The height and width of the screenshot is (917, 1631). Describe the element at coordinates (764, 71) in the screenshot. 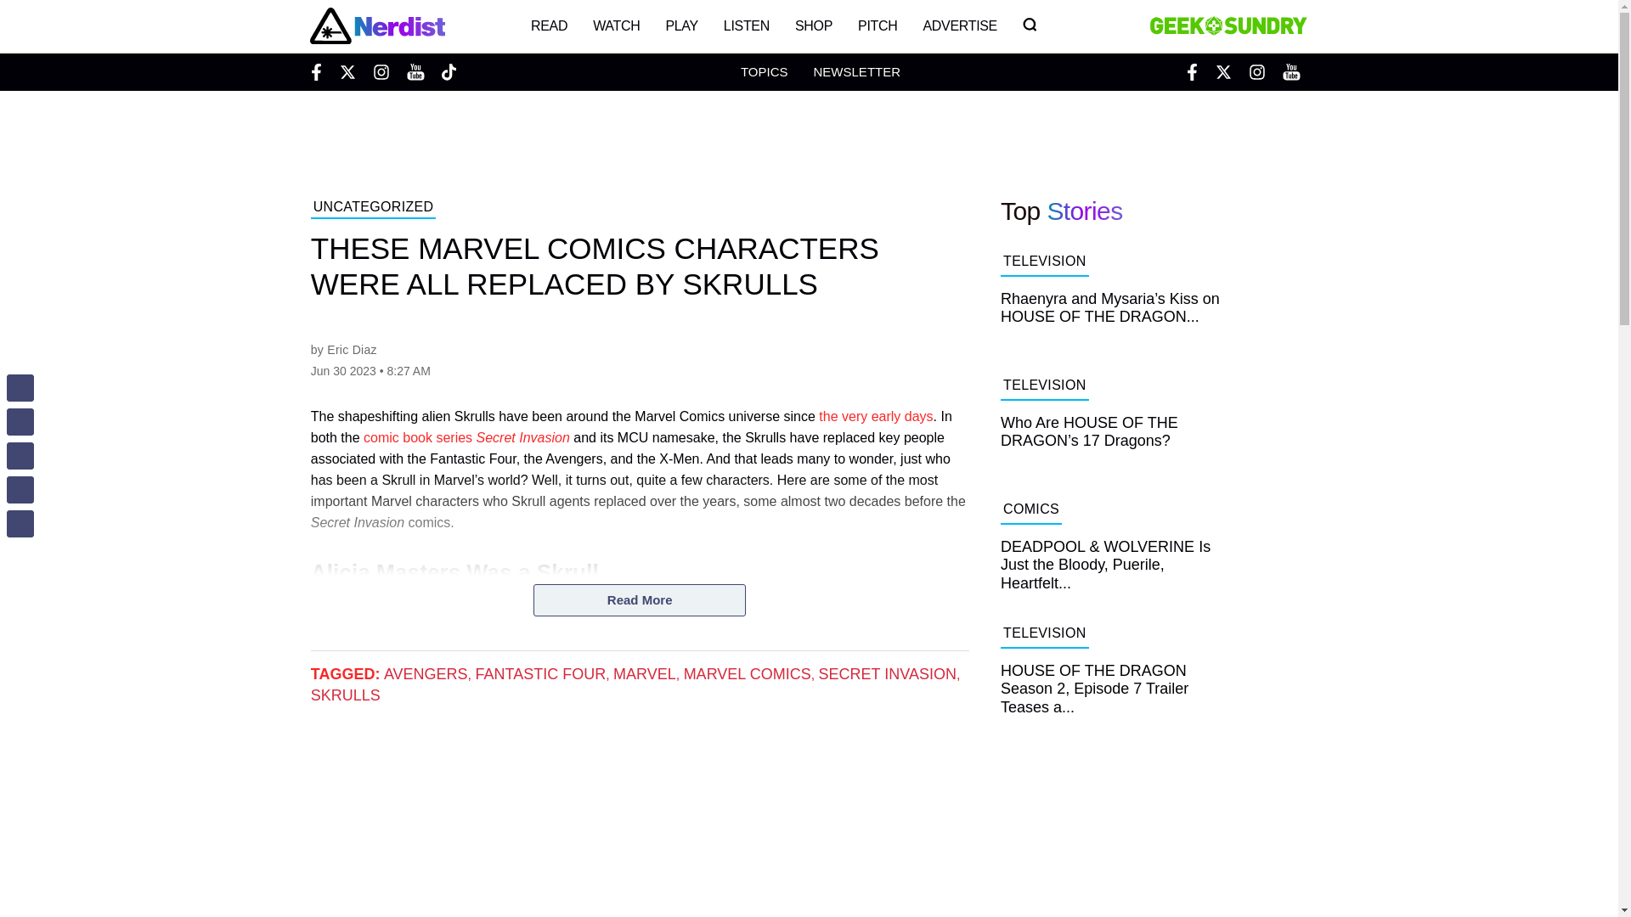

I see `TOPICS` at that location.